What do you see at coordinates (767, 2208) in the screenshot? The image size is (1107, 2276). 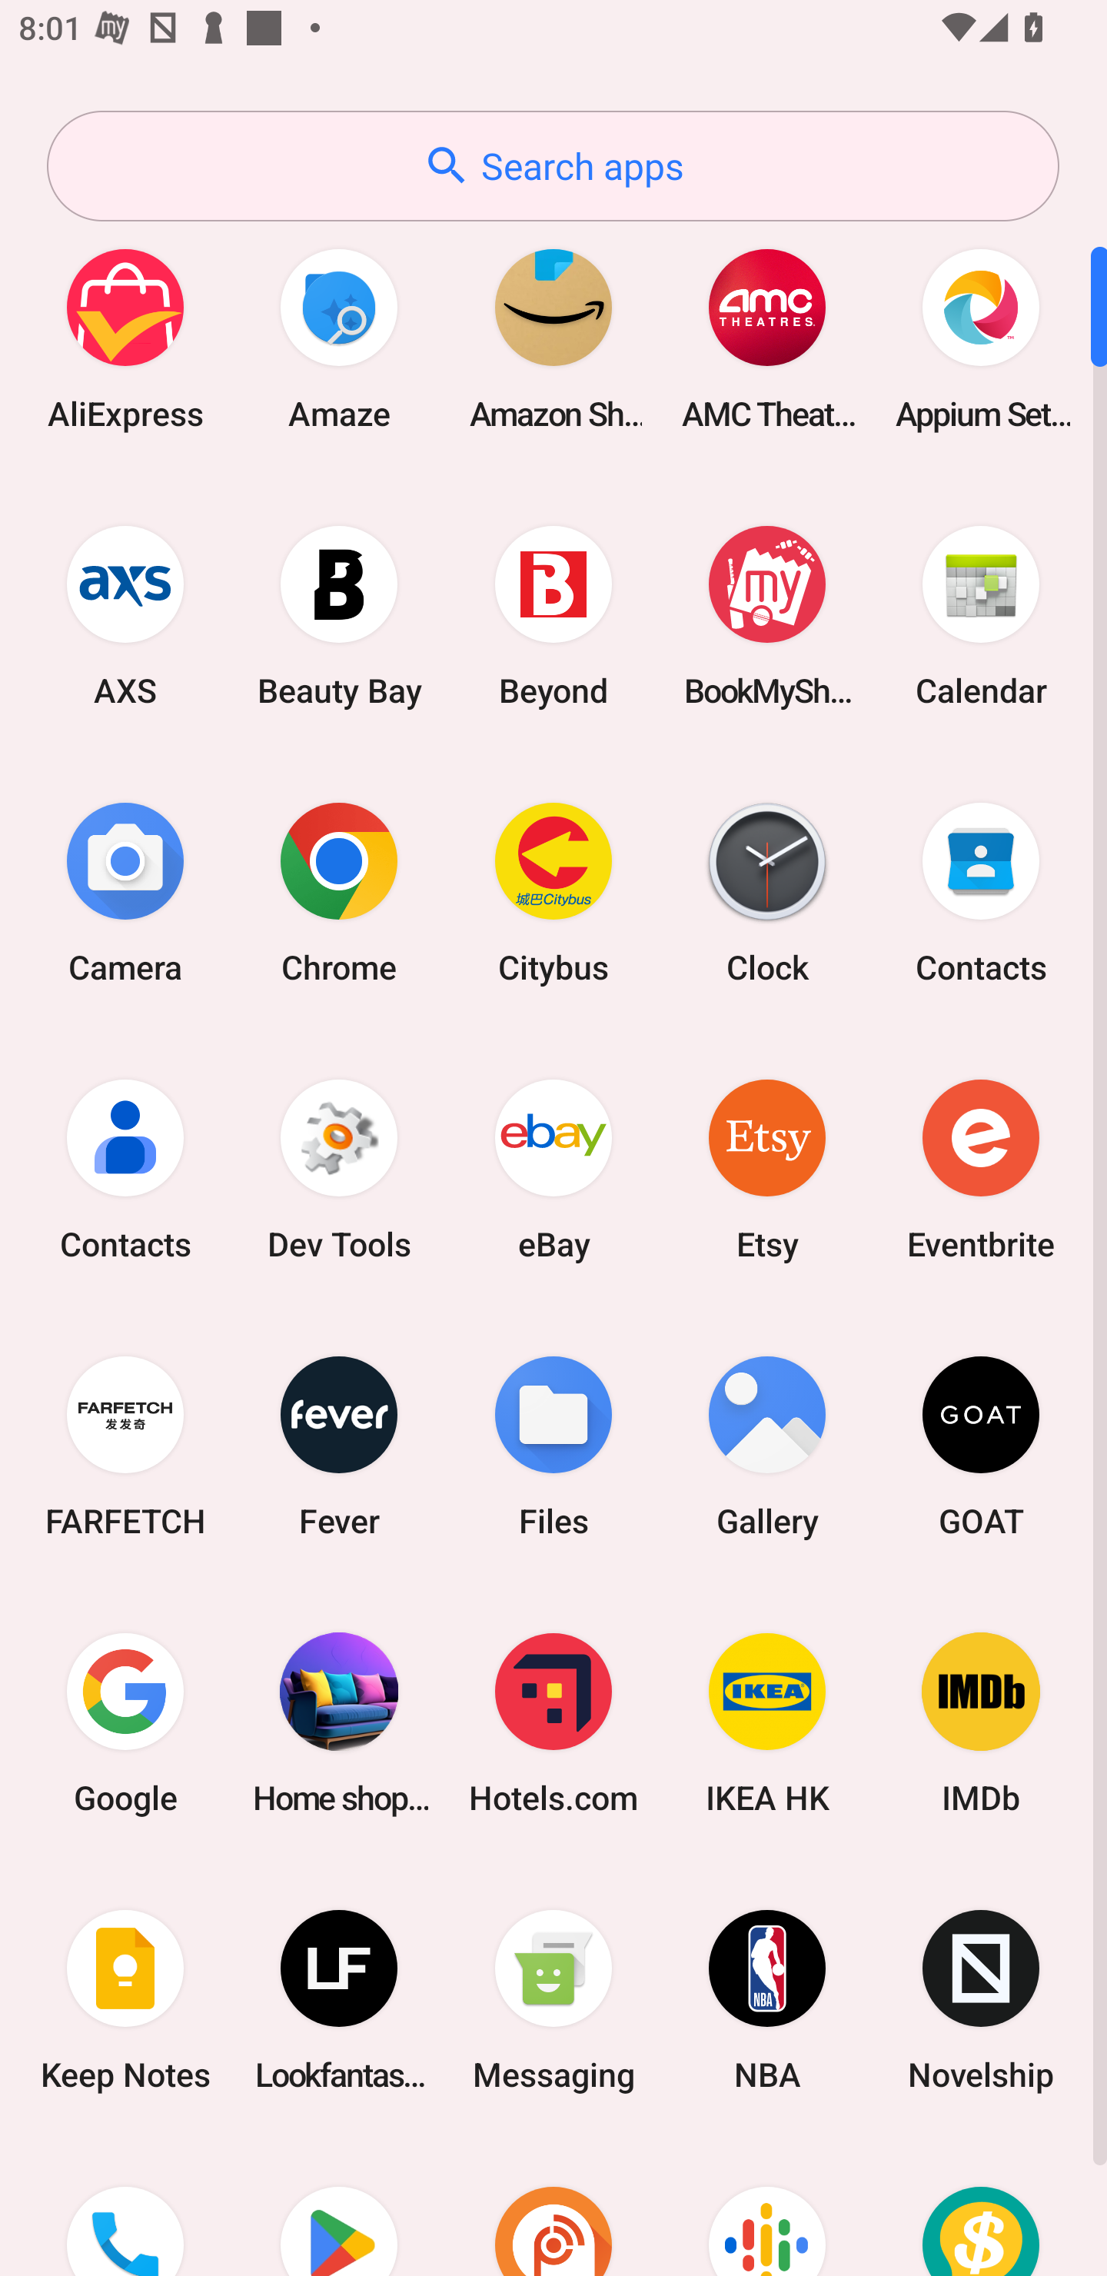 I see `Podcasts` at bounding box center [767, 2208].